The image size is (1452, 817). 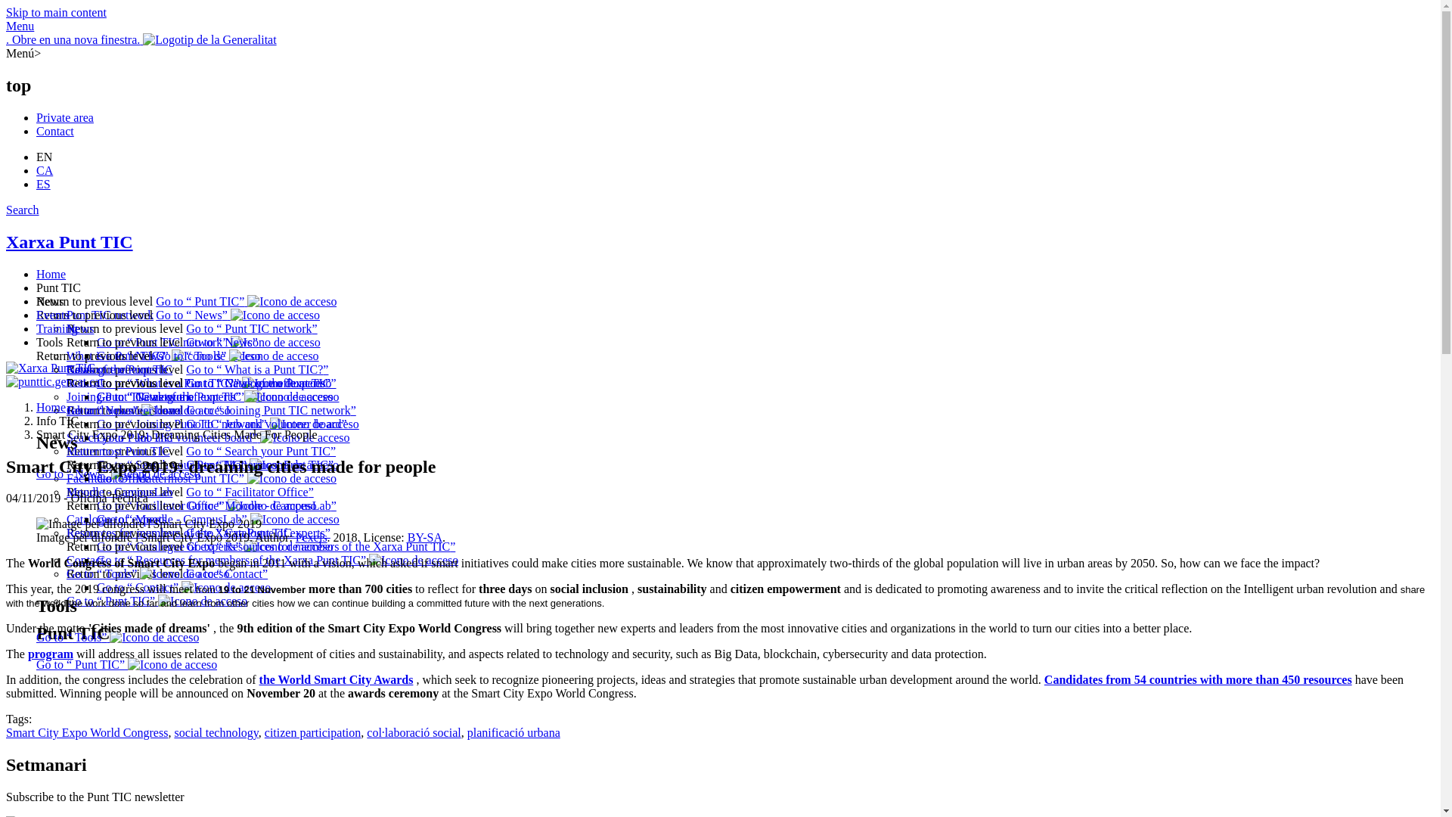 What do you see at coordinates (119, 437) in the screenshot?
I see `Search your Punt TIC` at bounding box center [119, 437].